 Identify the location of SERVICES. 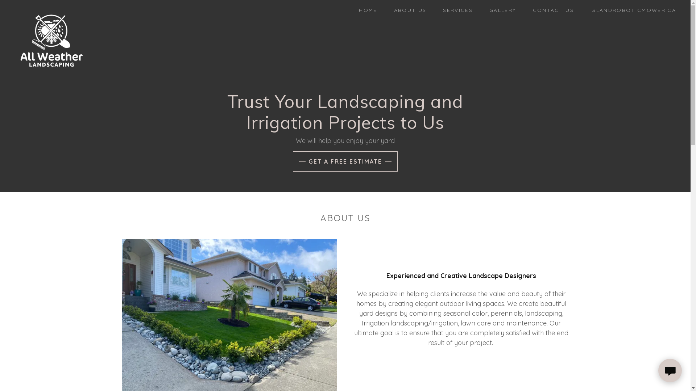
(455, 10).